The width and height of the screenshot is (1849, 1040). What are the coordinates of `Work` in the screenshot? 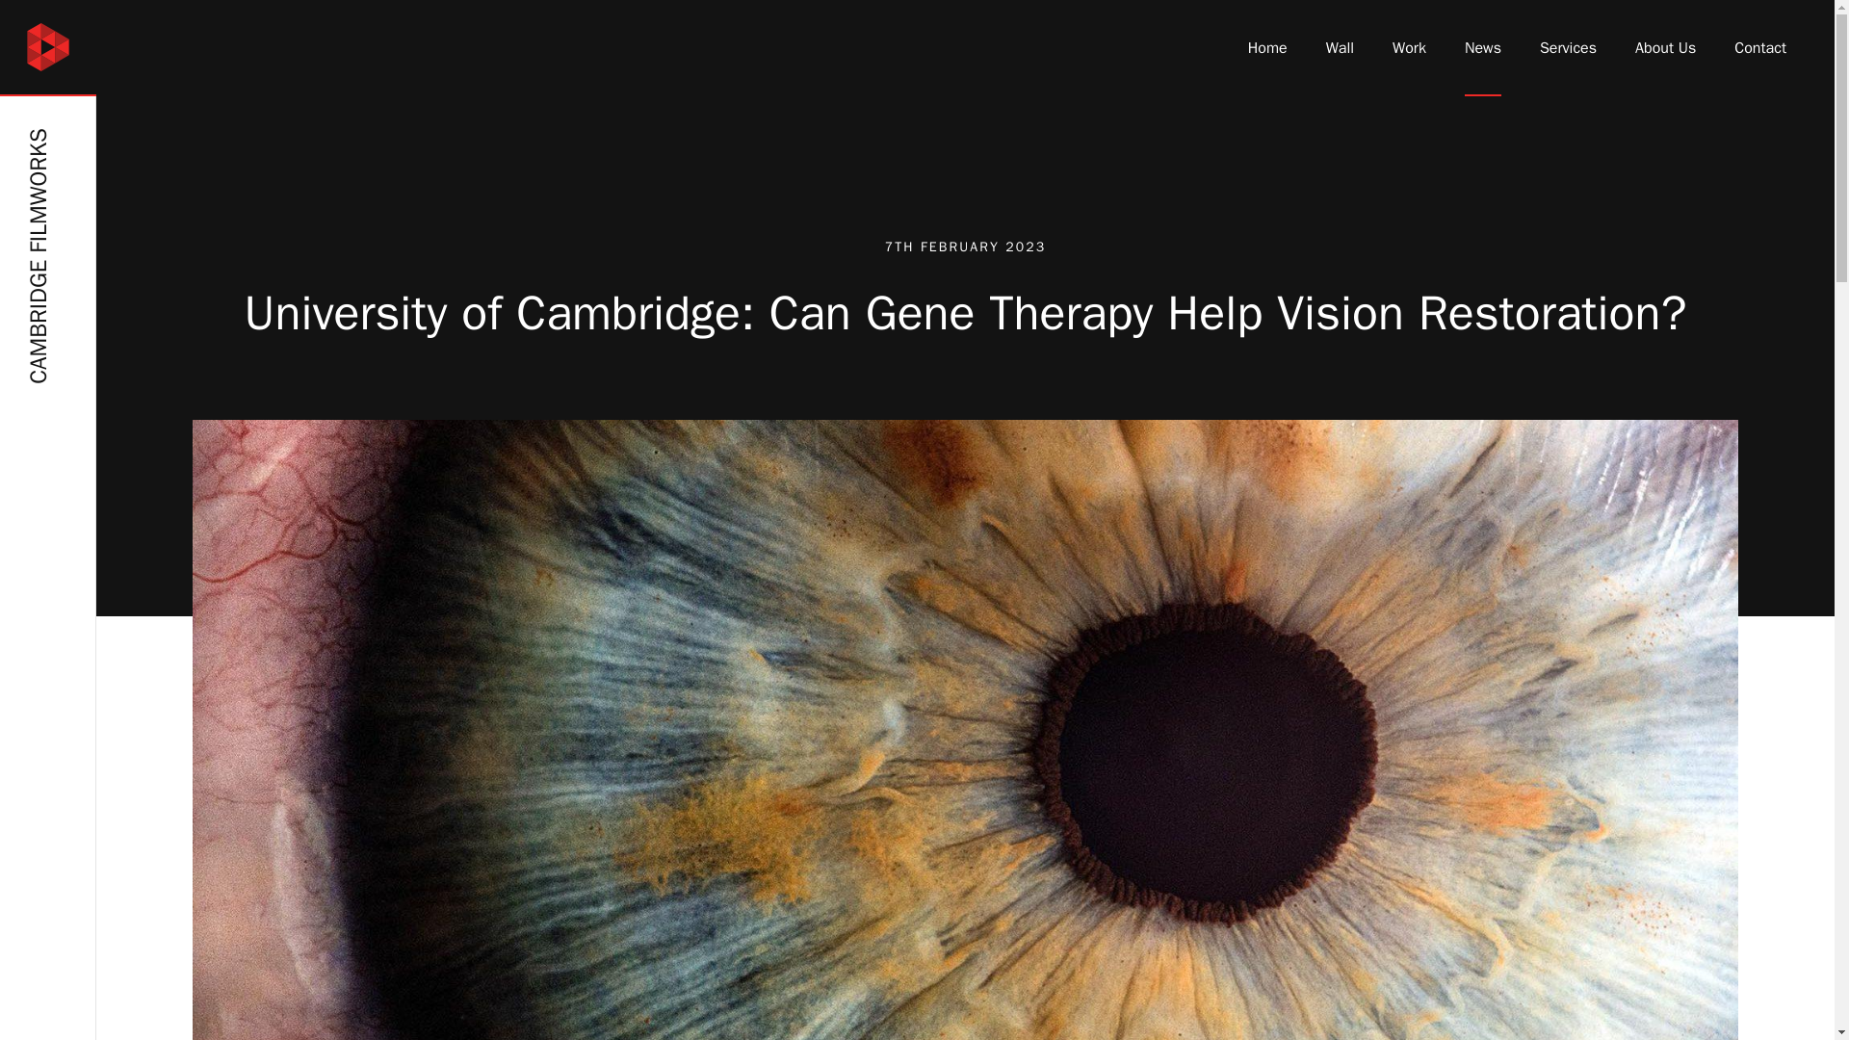 It's located at (1408, 48).